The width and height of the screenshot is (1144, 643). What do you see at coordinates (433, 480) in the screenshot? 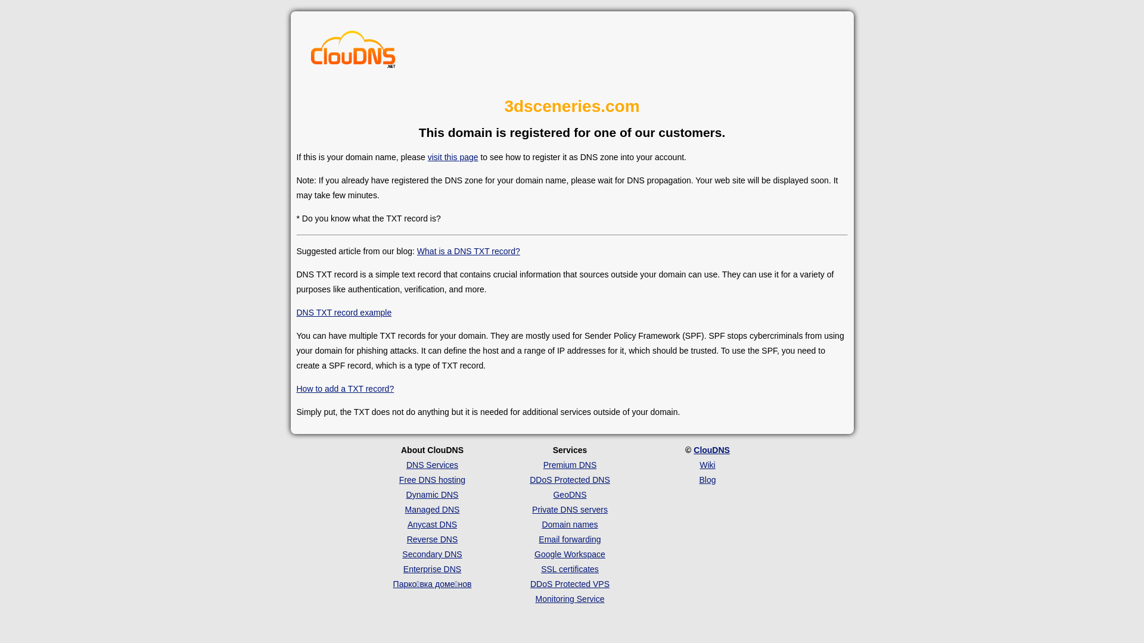
I see `Free DNS hosting` at bounding box center [433, 480].